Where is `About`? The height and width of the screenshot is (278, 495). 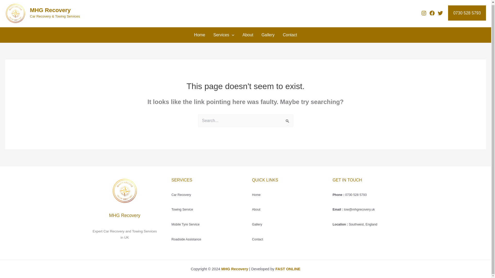
About is located at coordinates (247, 35).